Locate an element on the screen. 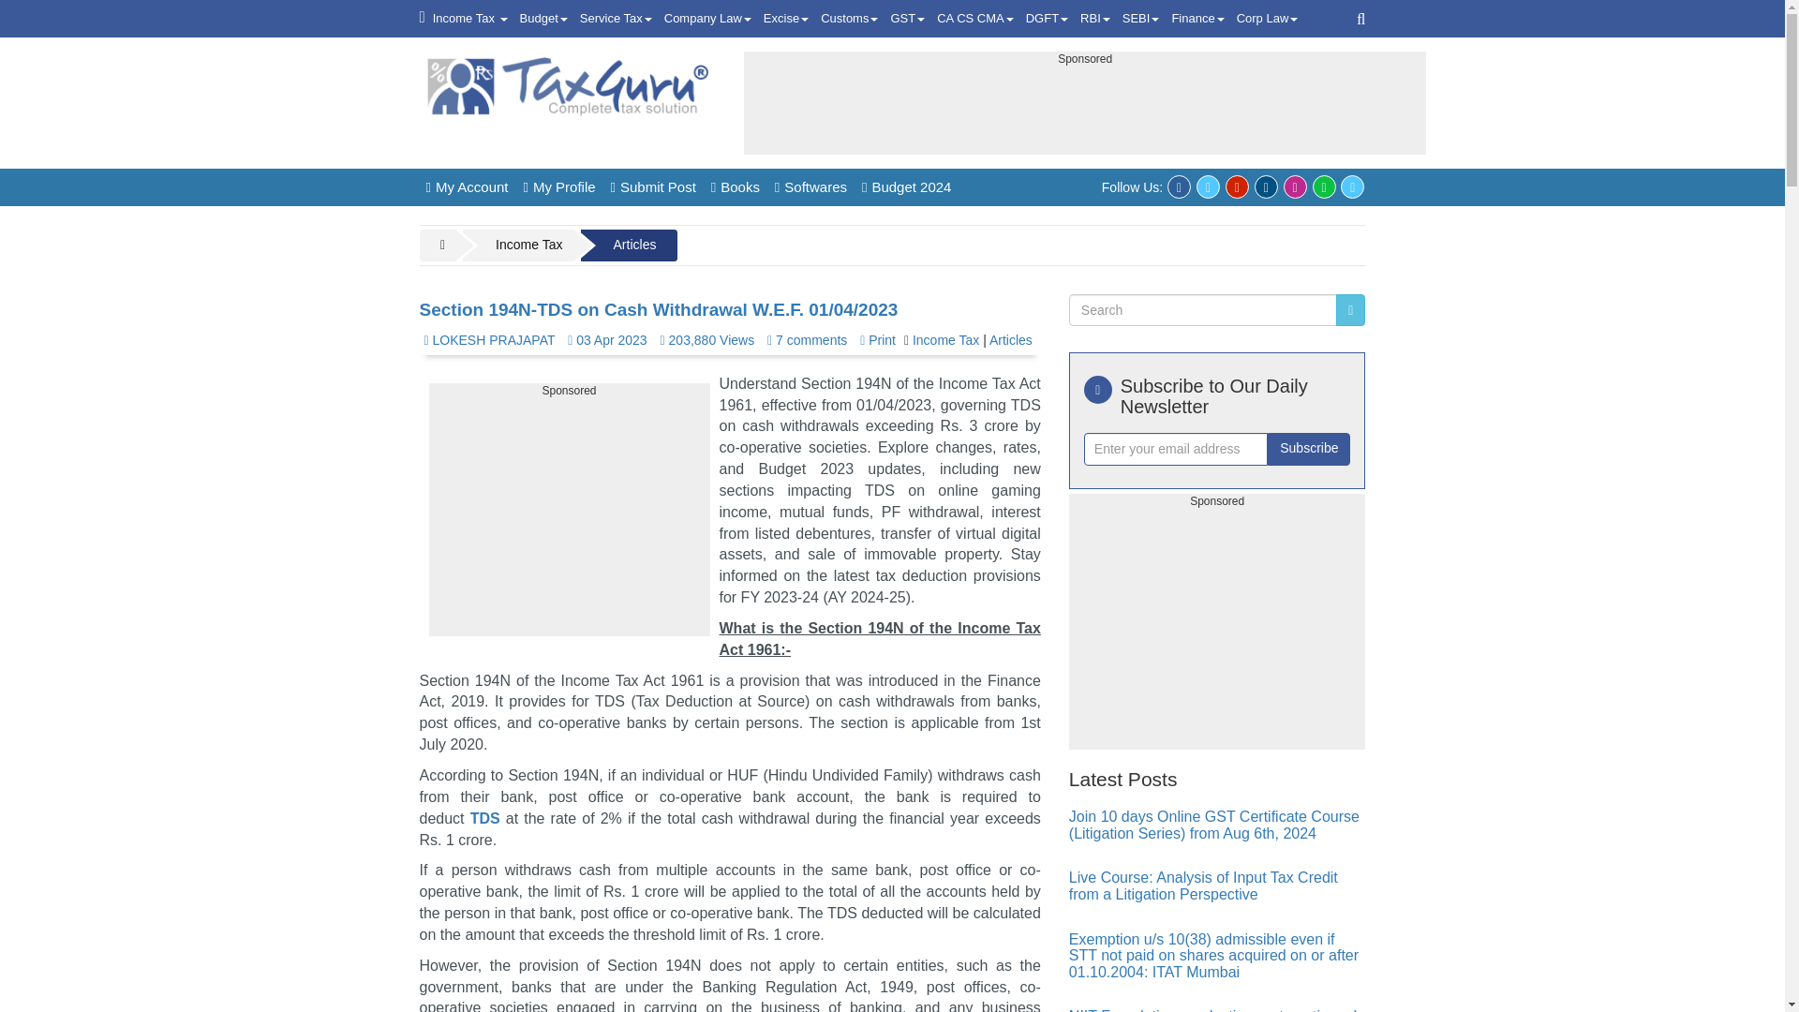 The height and width of the screenshot is (1012, 1799). Budget is located at coordinates (543, 19).